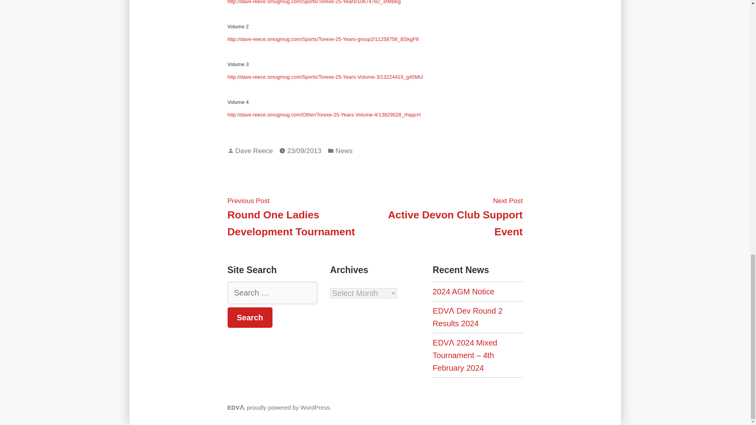 The height and width of the screenshot is (425, 756). I want to click on Dave Reece, so click(288, 408).